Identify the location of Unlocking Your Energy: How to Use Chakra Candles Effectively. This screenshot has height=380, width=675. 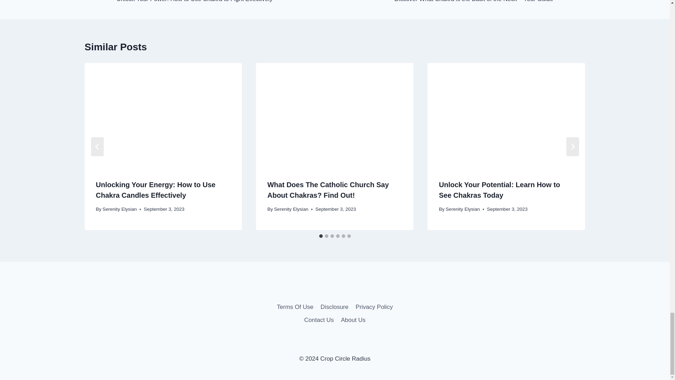
(155, 190).